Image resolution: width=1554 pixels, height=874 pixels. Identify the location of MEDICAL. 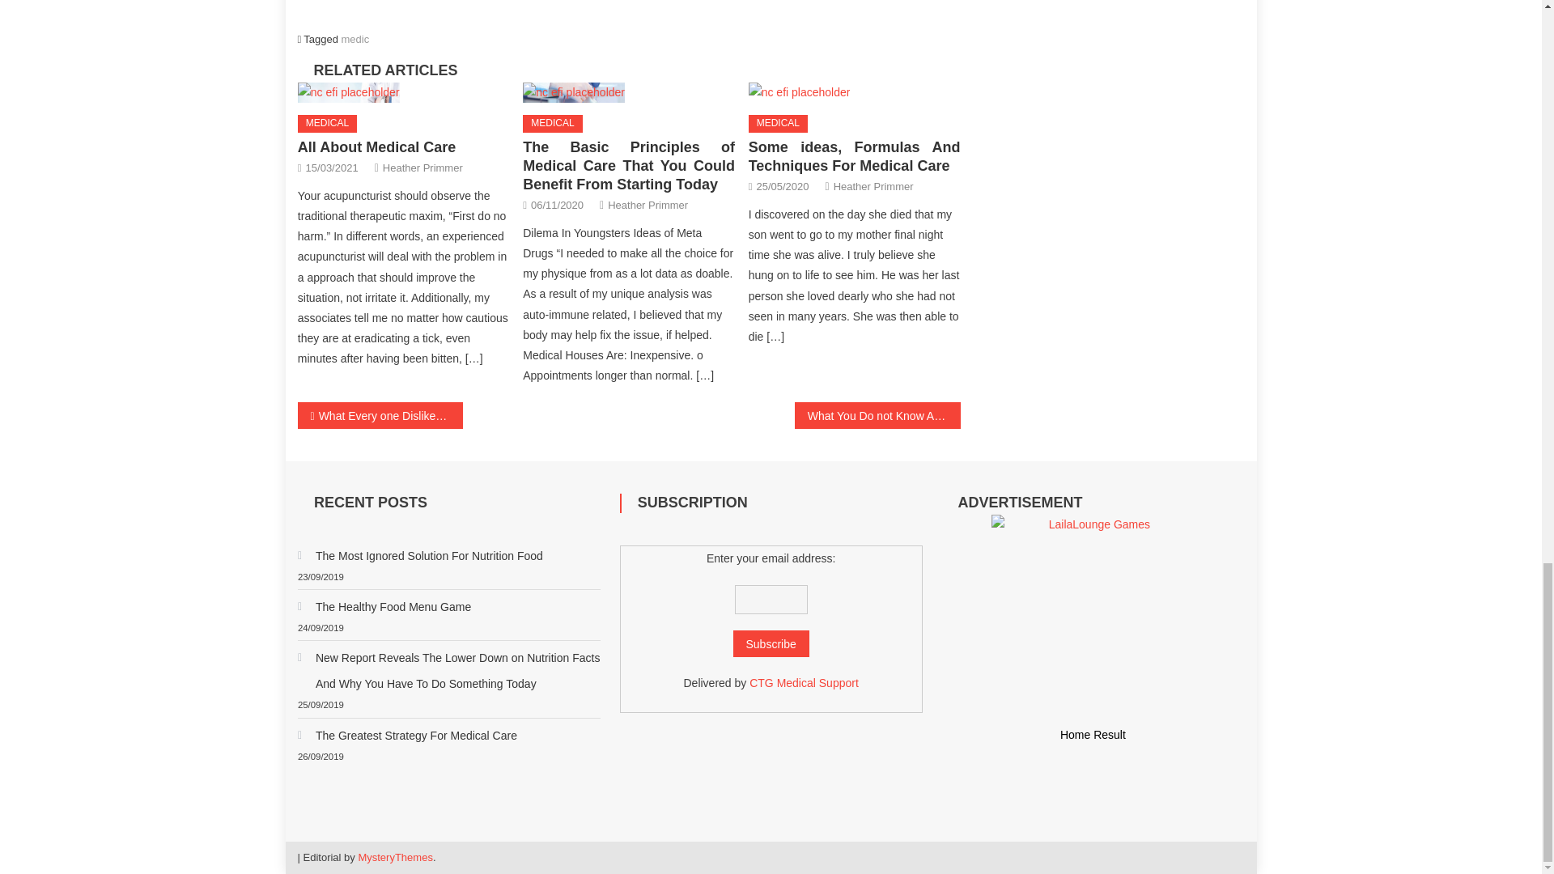
(552, 123).